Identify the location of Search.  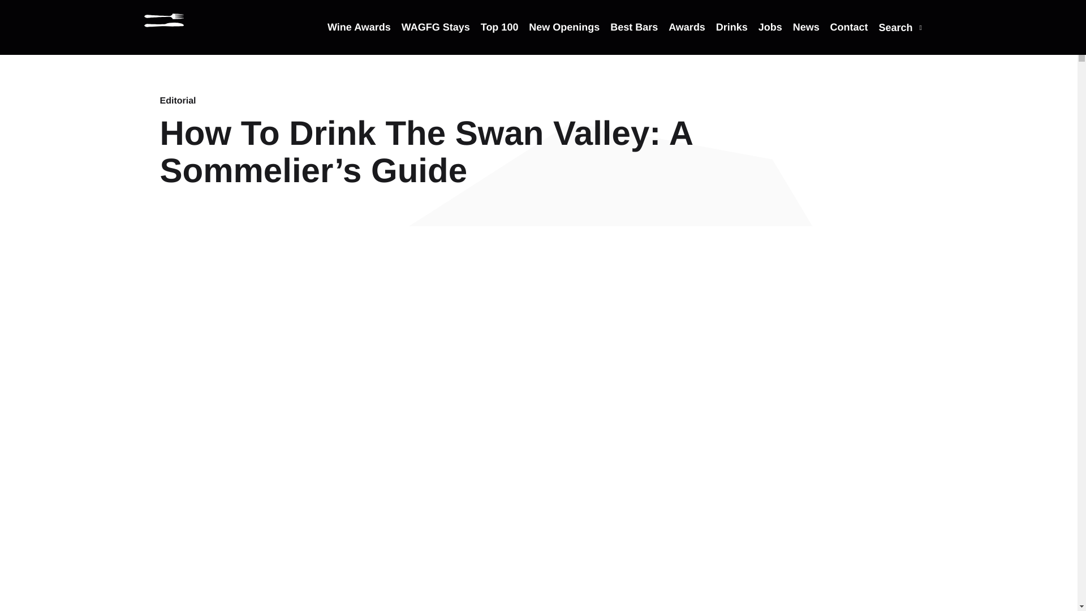
(900, 38).